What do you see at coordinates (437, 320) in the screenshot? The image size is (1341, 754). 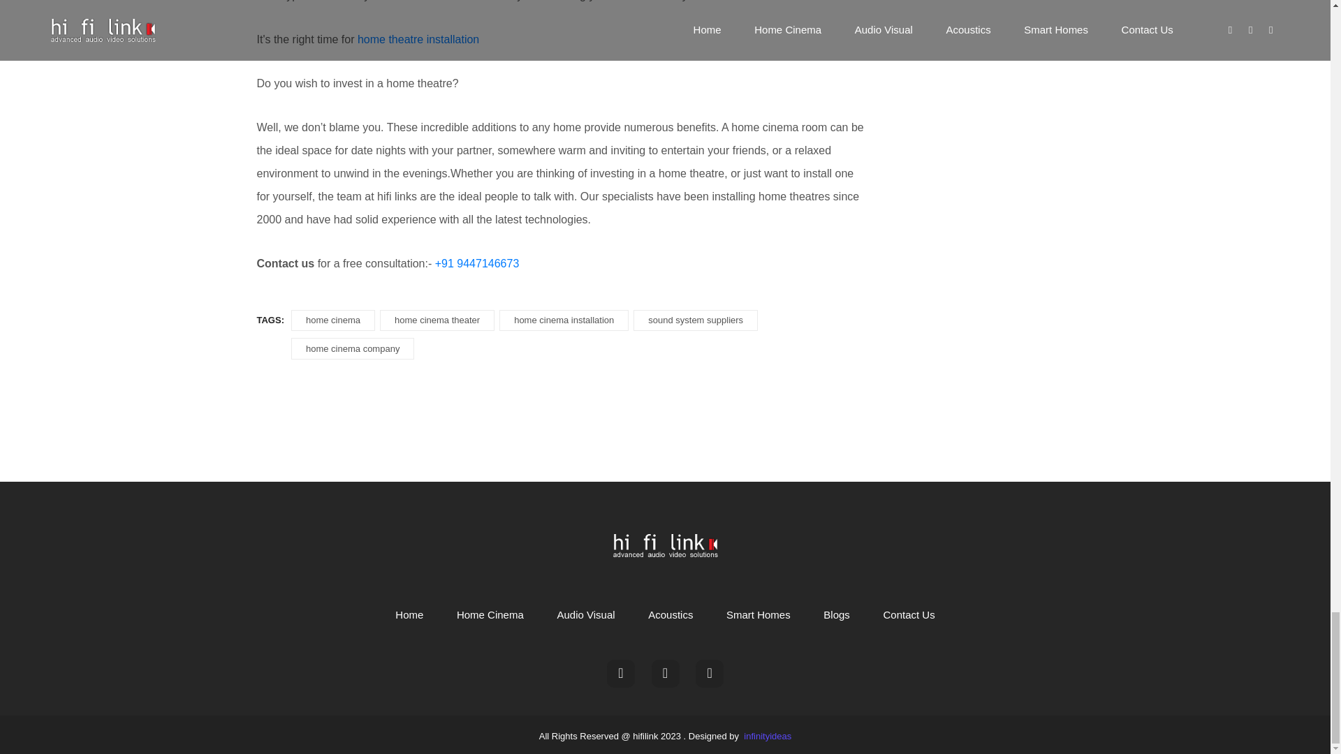 I see `home cinema theater` at bounding box center [437, 320].